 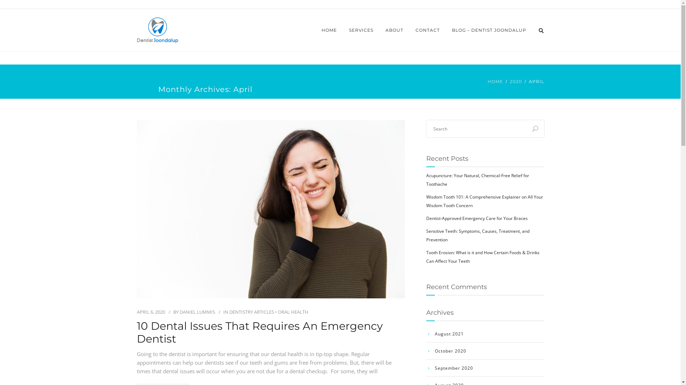 I want to click on September 2020, so click(x=449, y=368).